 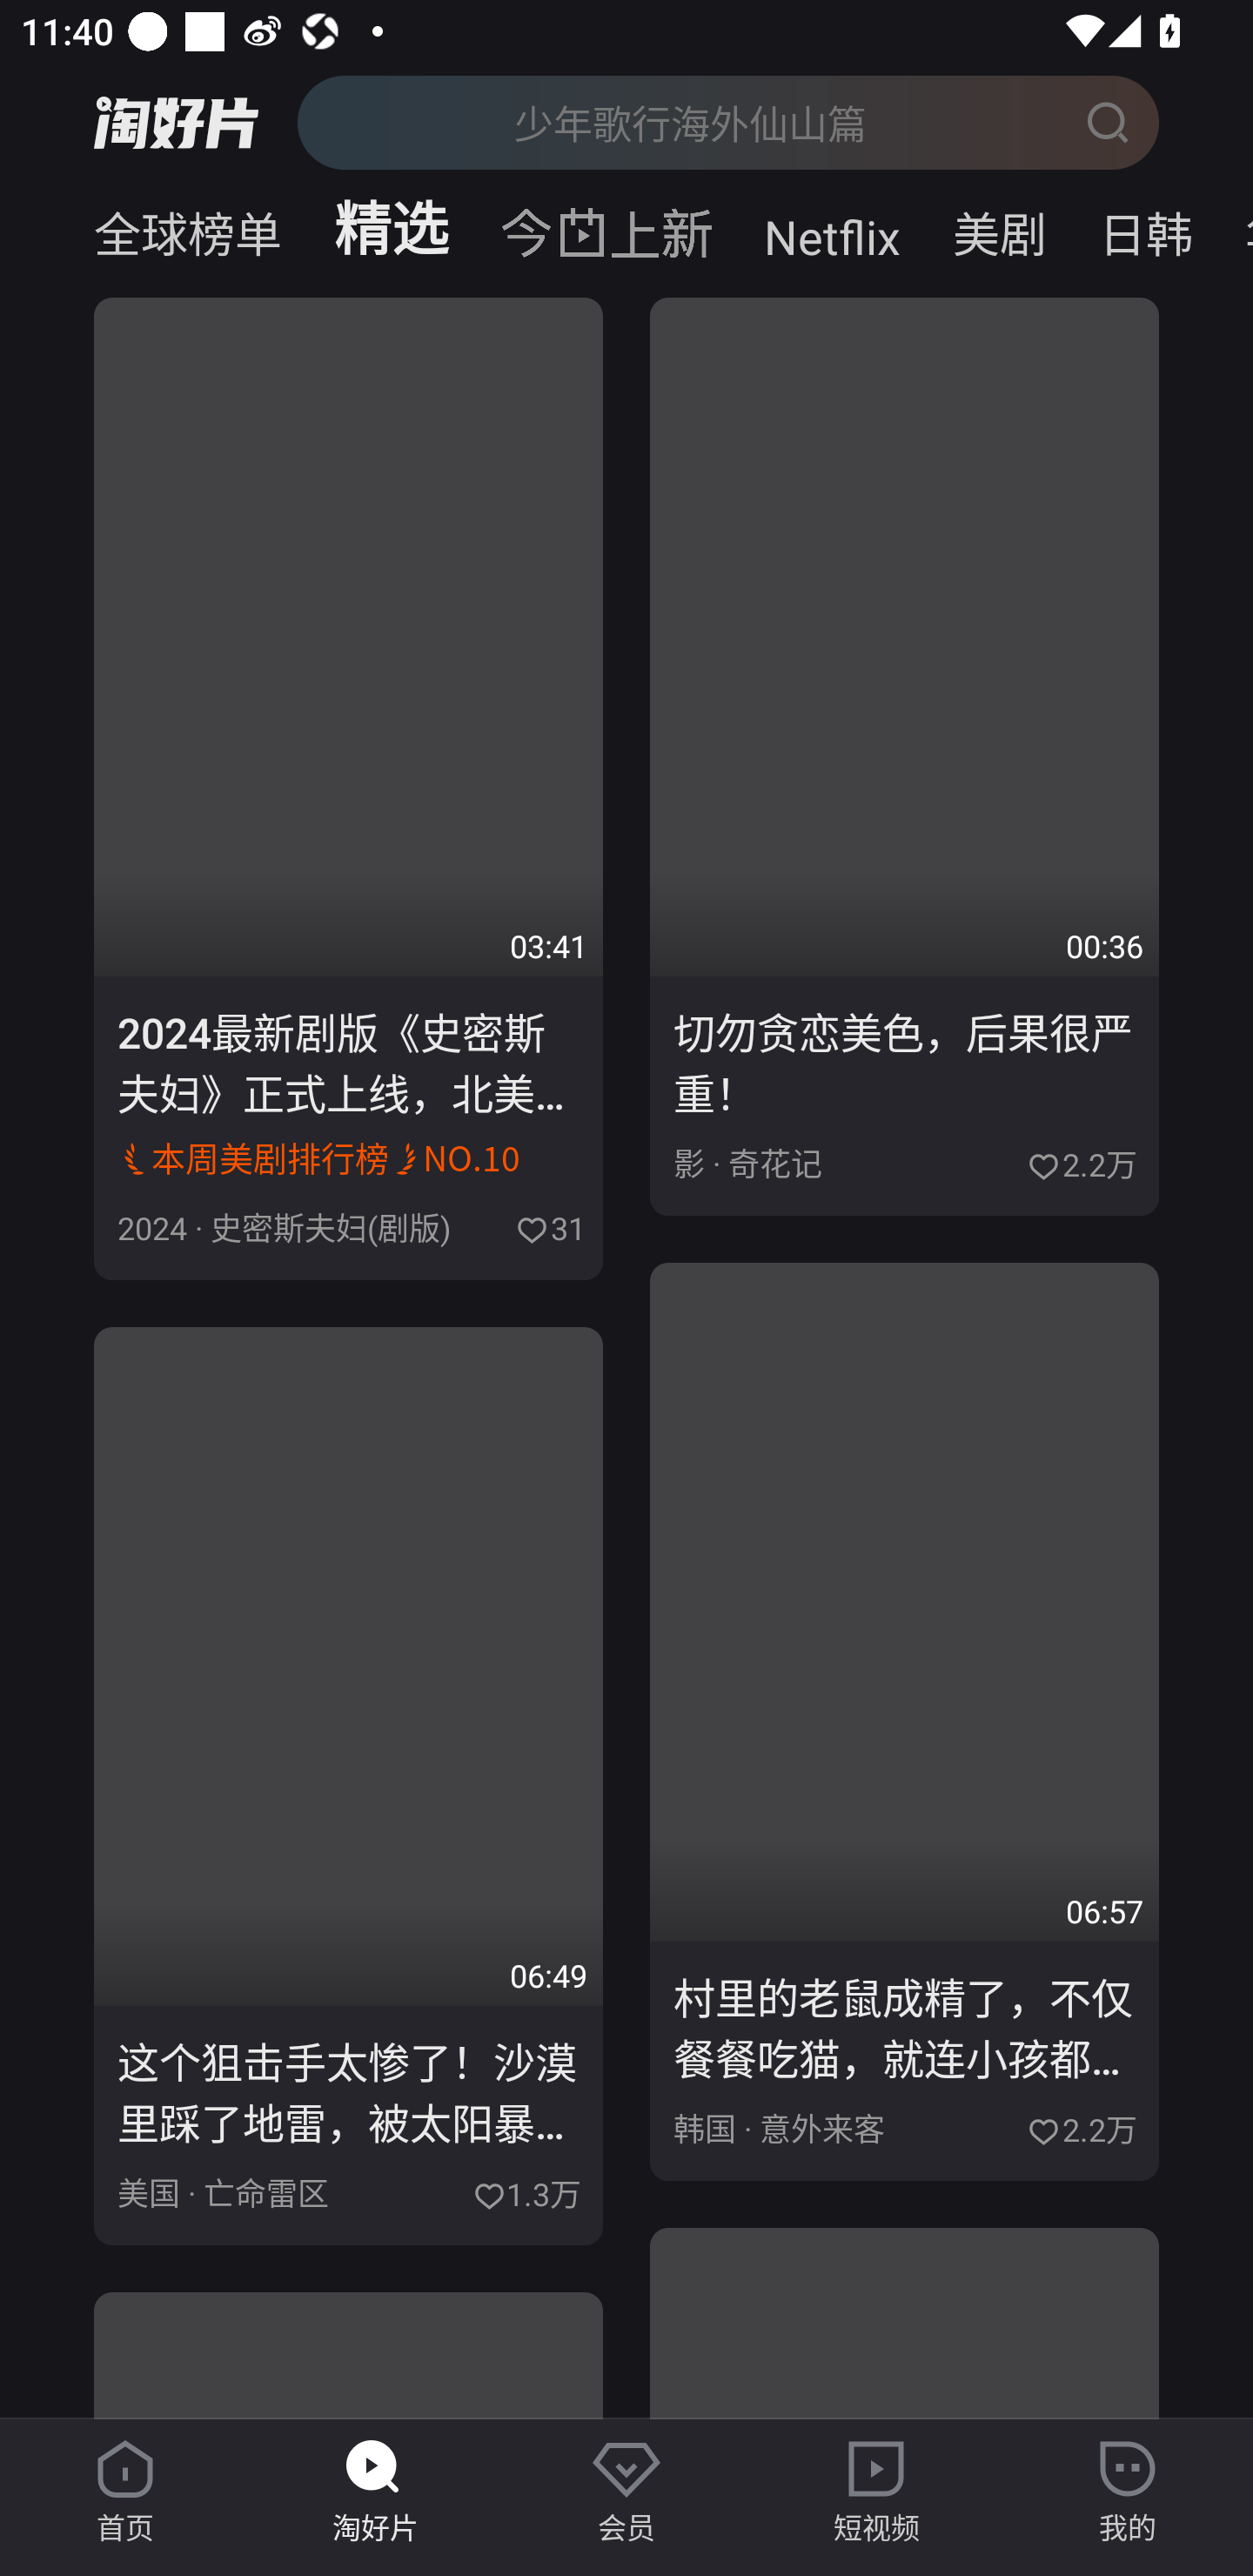 What do you see at coordinates (1081, 1161) in the screenshot?
I see ` 2.2万` at bounding box center [1081, 1161].